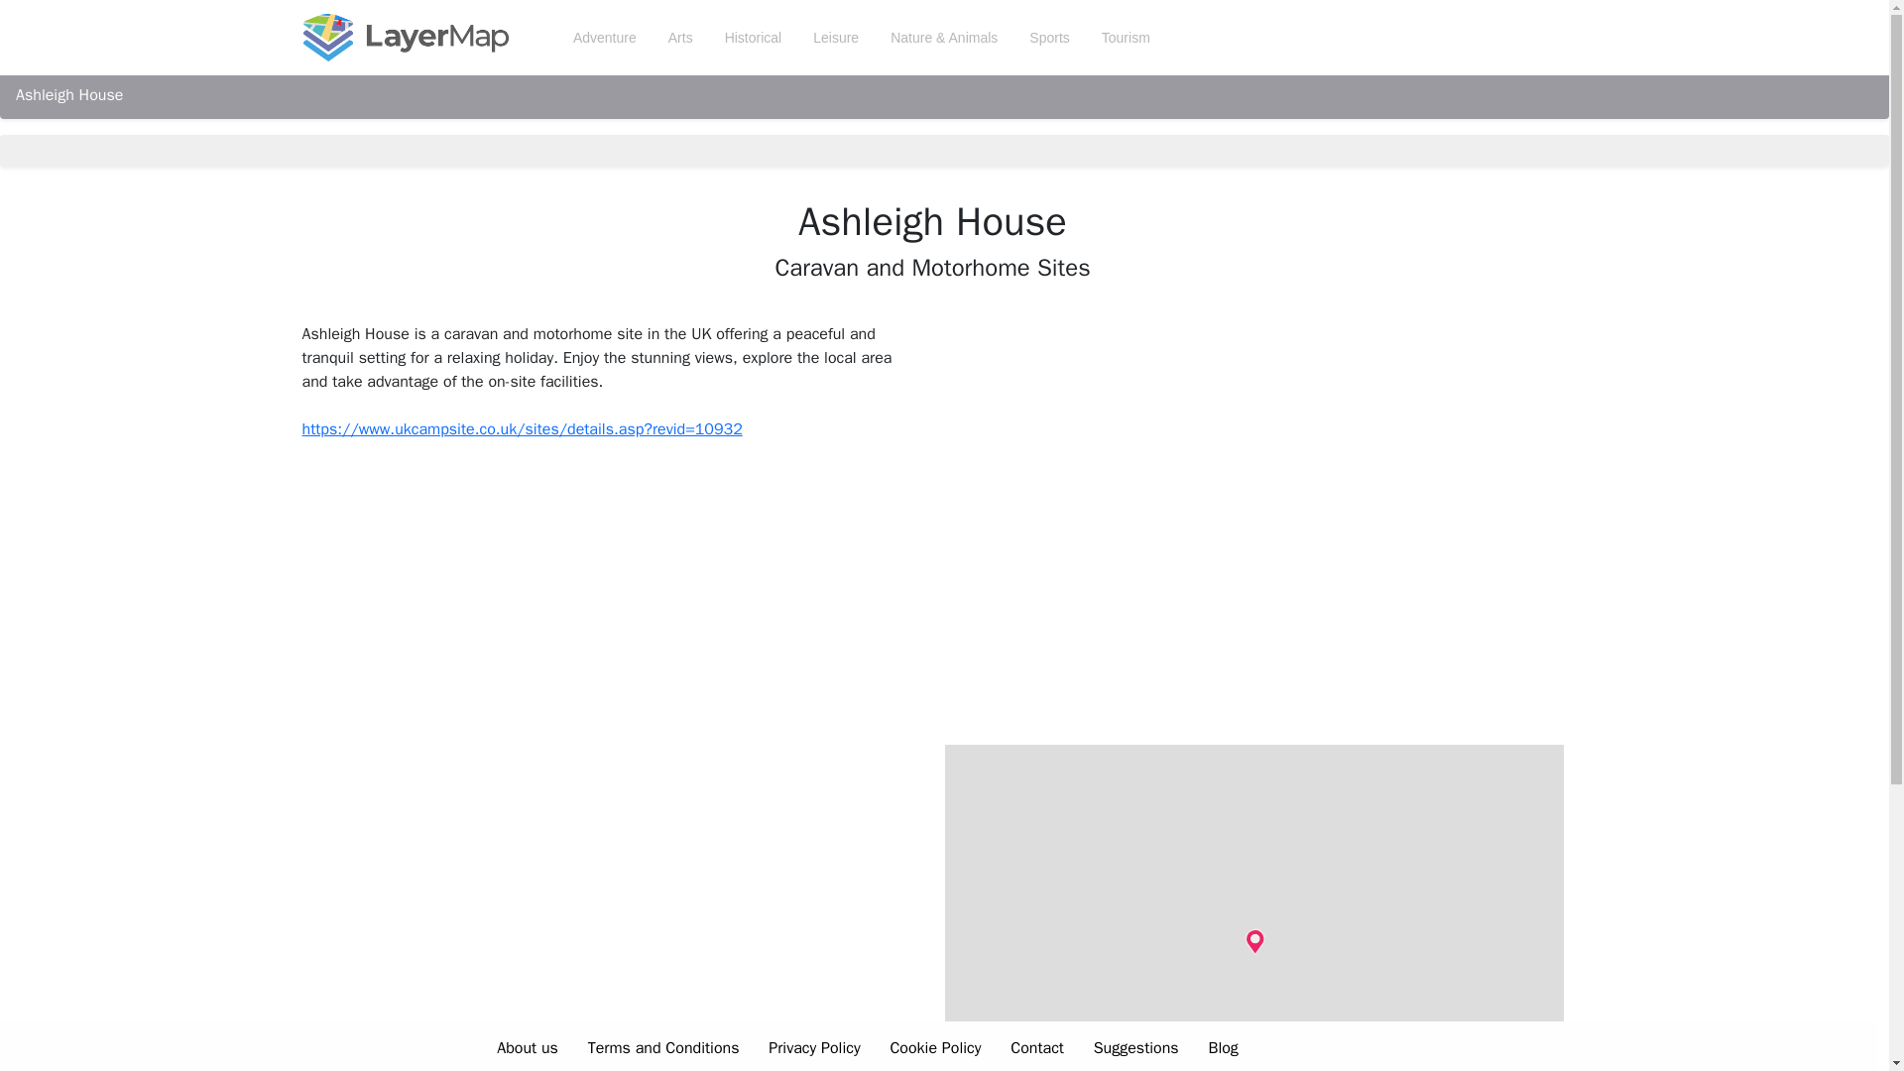 This screenshot has width=1904, height=1071. I want to click on Leisure, so click(835, 38).